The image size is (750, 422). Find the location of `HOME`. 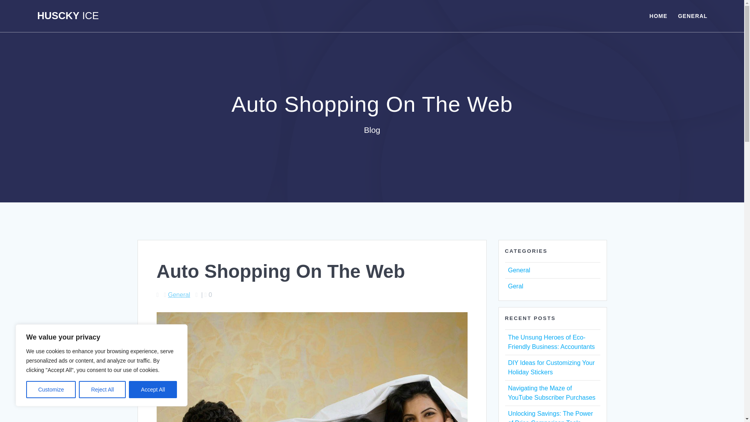

HOME is located at coordinates (658, 16).